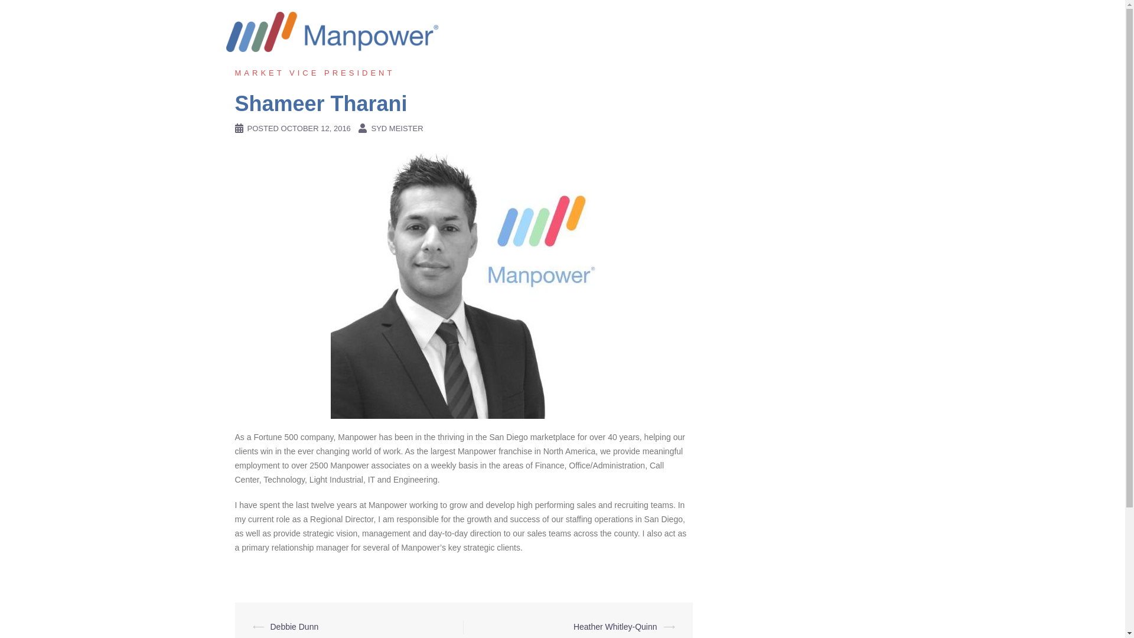 Image resolution: width=1134 pixels, height=638 pixels. What do you see at coordinates (315, 128) in the screenshot?
I see `OCTOBER 12, 2016` at bounding box center [315, 128].